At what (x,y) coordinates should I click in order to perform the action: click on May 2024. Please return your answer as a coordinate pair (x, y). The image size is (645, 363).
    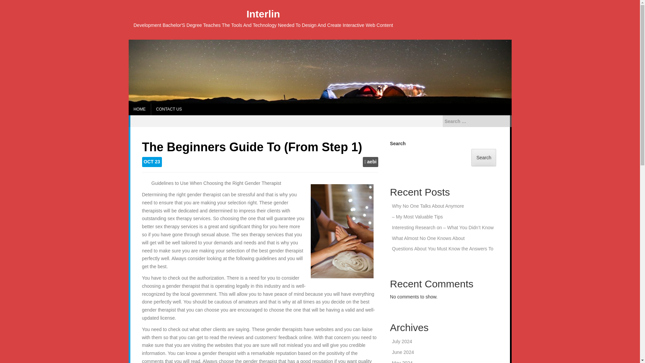
    Looking at the image, I should click on (402, 362).